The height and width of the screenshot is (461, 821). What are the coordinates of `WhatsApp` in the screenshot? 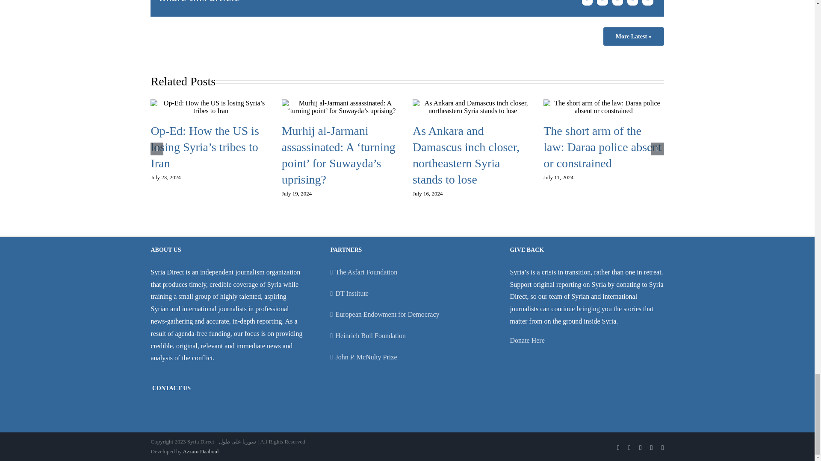 It's located at (632, 4).